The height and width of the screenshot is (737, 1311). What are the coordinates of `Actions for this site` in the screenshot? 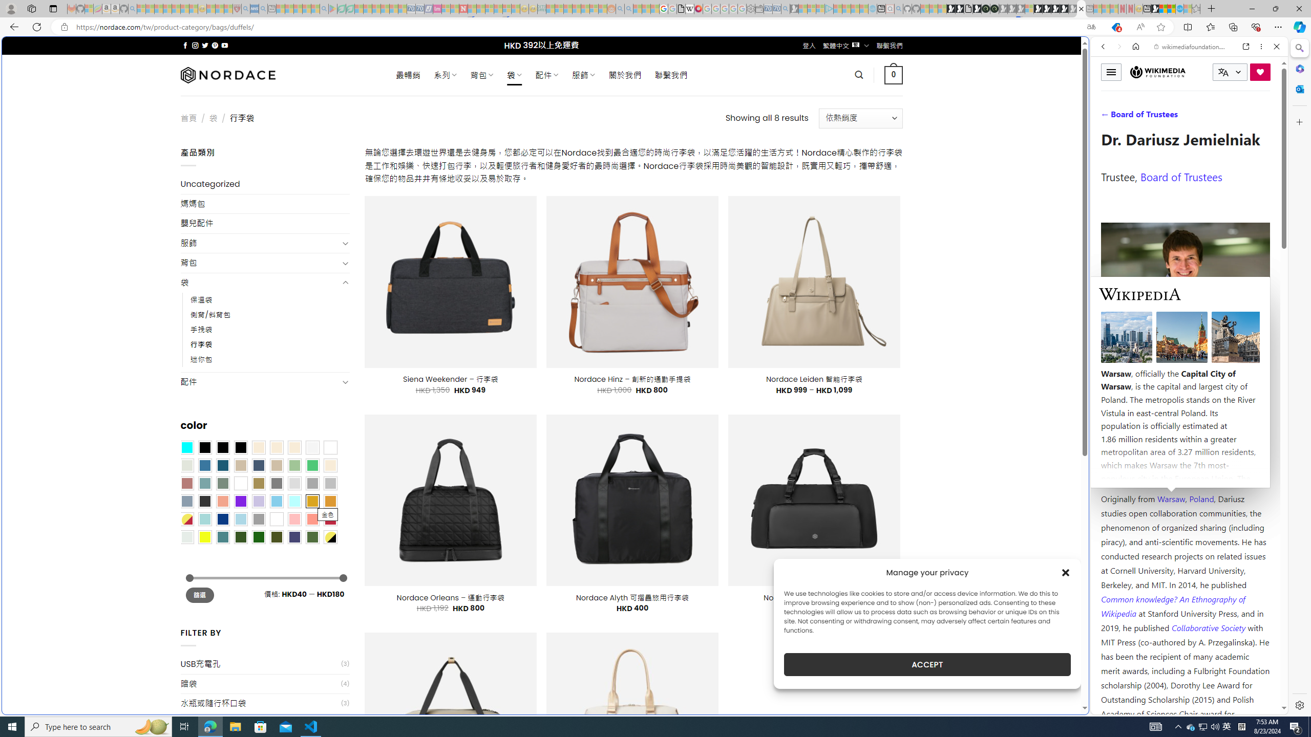 It's located at (1234, 525).